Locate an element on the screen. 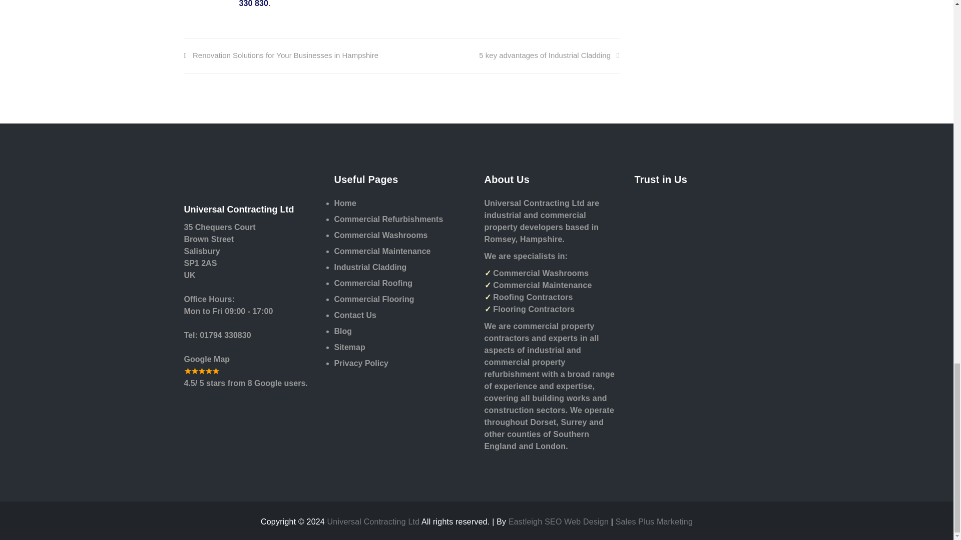  Home is located at coordinates (402, 205).